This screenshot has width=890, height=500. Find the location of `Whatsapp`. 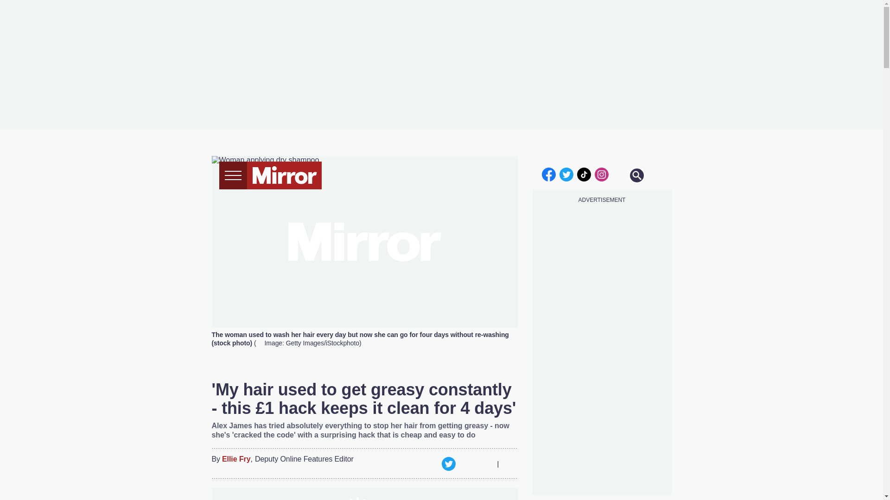

Whatsapp is located at coordinates (466, 464).